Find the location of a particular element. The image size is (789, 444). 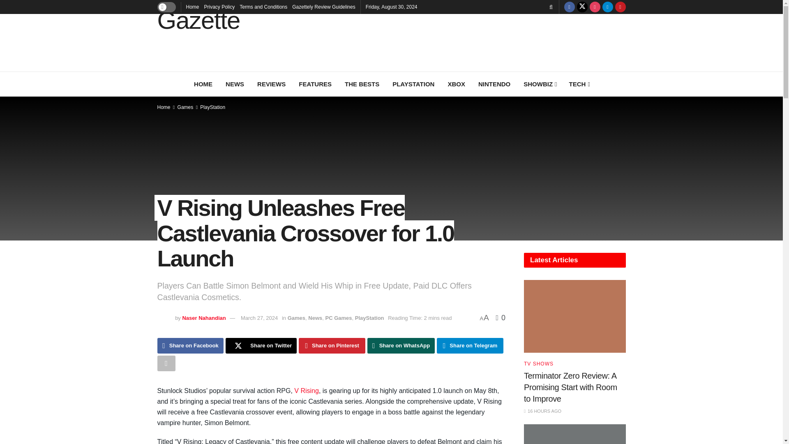

PLAYSTATION is located at coordinates (413, 84).